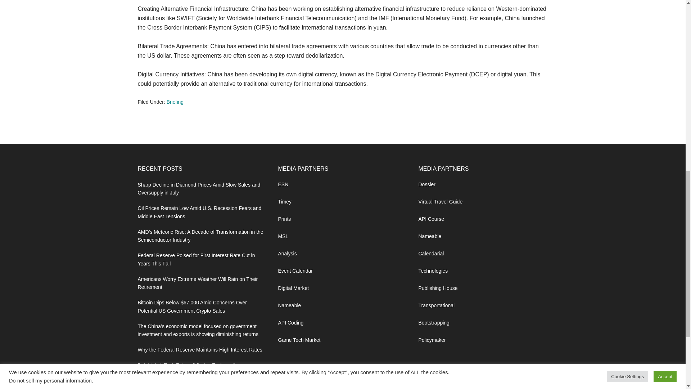  What do you see at coordinates (283, 184) in the screenshot?
I see `ESN` at bounding box center [283, 184].